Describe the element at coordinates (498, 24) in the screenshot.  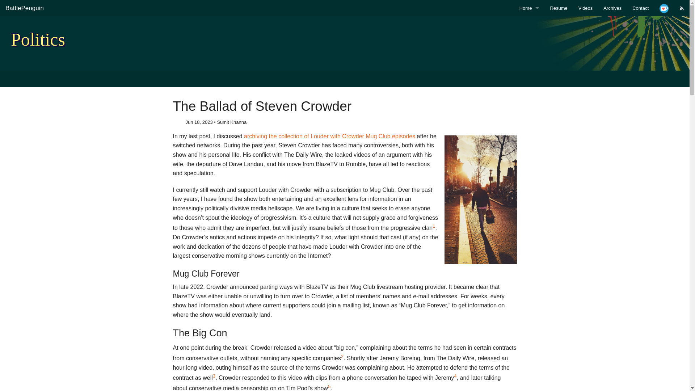
I see `Assignments` at that location.